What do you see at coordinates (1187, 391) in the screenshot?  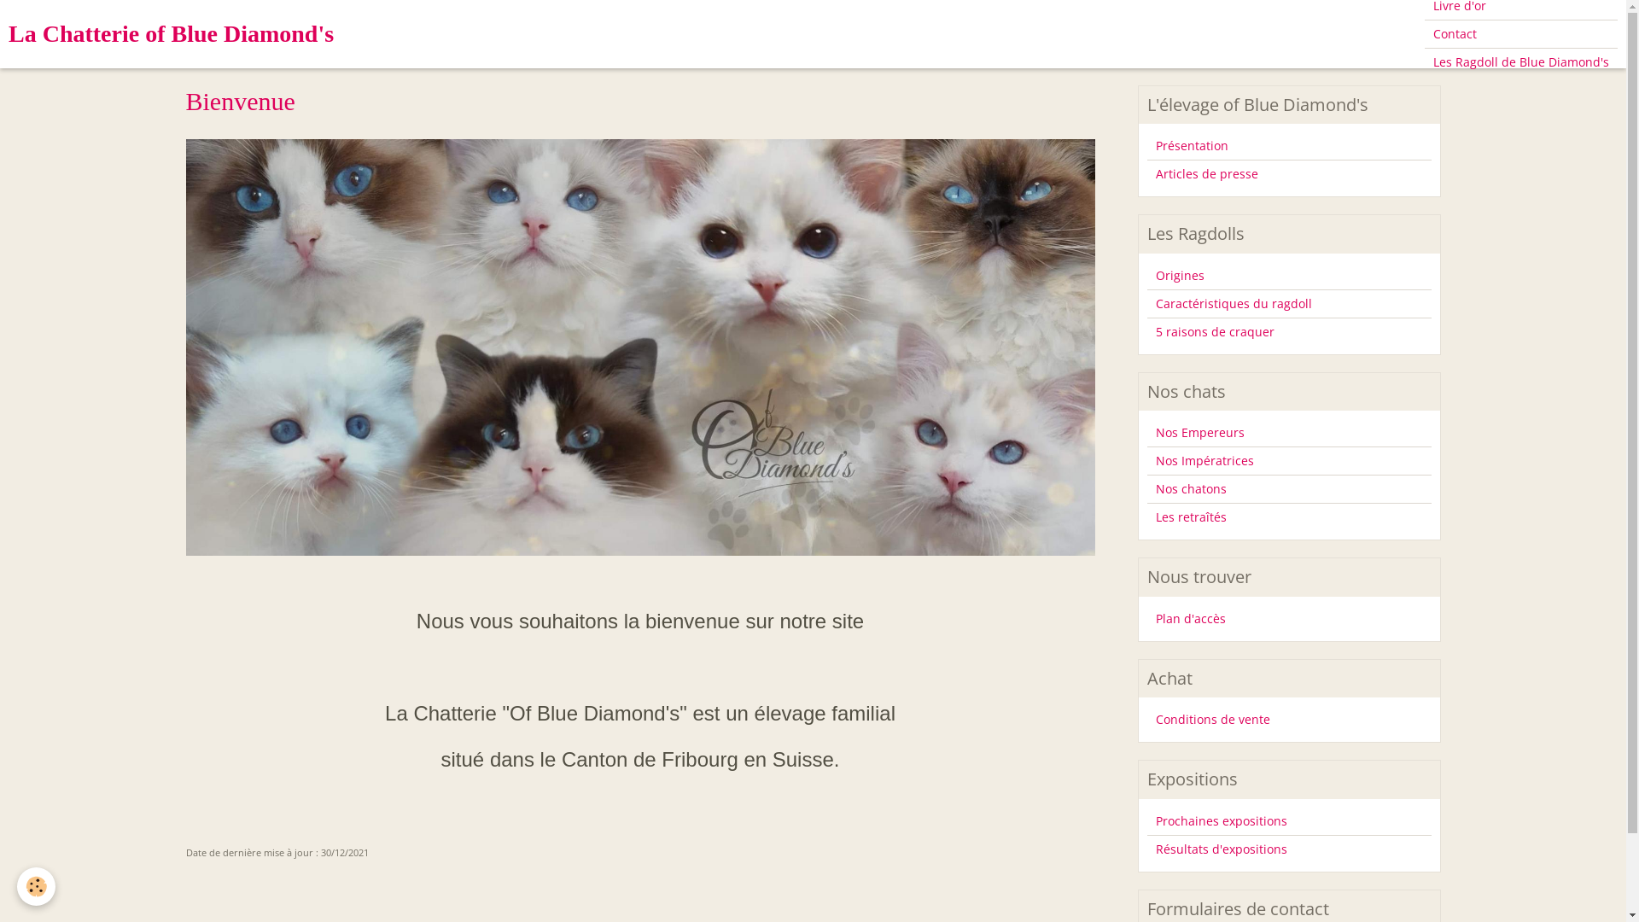 I see `Nos chats` at bounding box center [1187, 391].